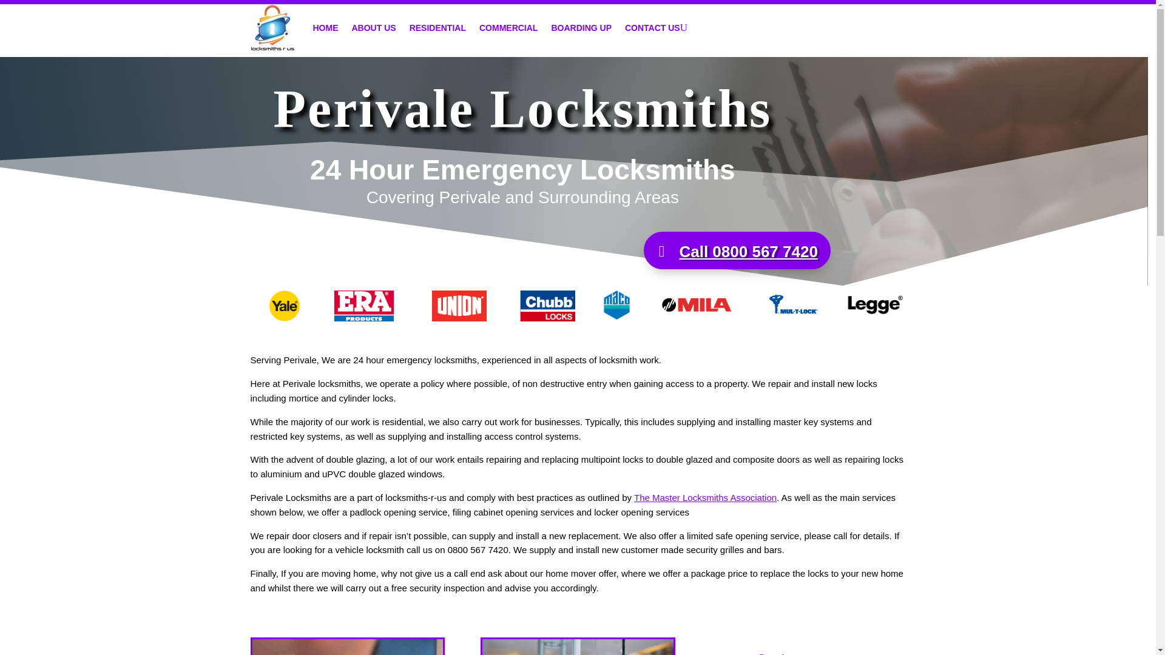 The image size is (1165, 655). I want to click on ABOUT US, so click(374, 27).